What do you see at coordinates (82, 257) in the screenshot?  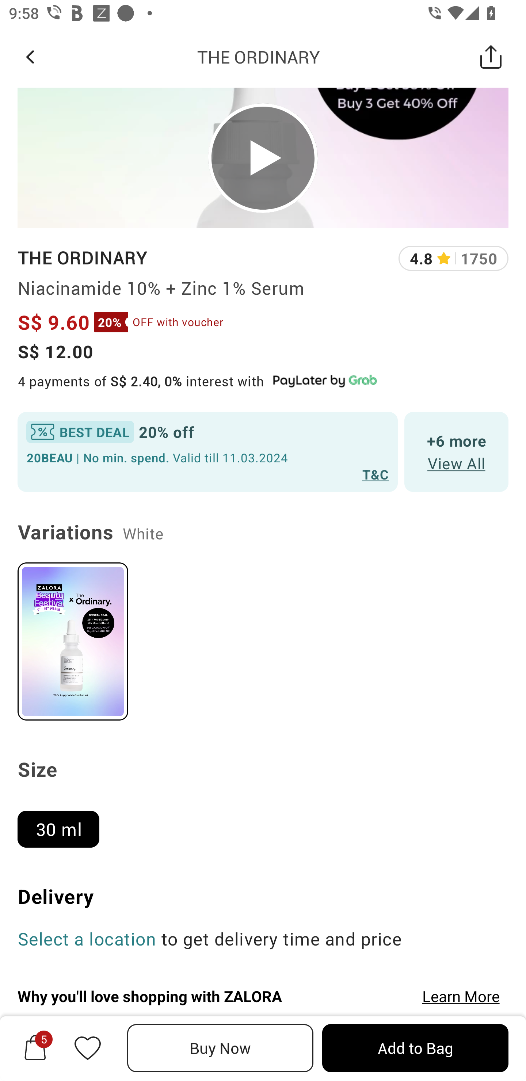 I see `THE ORDINARY` at bounding box center [82, 257].